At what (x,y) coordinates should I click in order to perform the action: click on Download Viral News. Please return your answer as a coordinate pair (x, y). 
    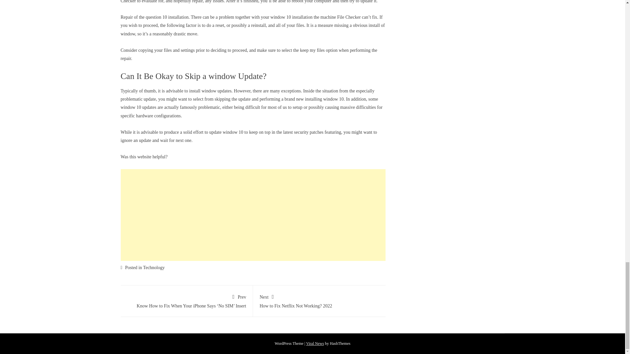
    Looking at the image, I should click on (154, 267).